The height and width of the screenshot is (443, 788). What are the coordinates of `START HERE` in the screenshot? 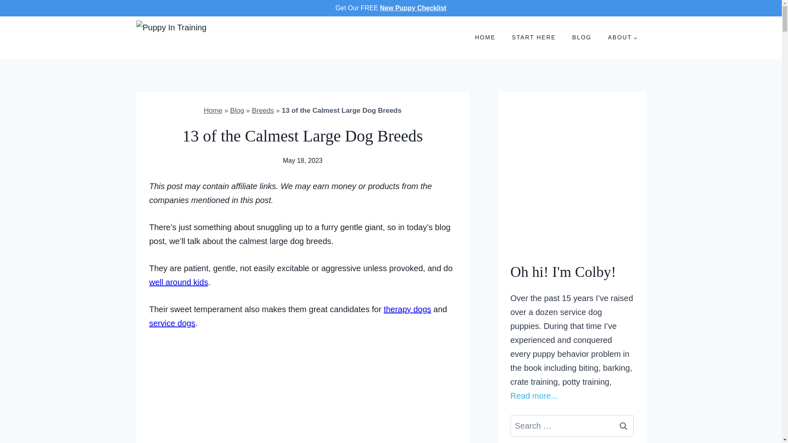 It's located at (534, 37).